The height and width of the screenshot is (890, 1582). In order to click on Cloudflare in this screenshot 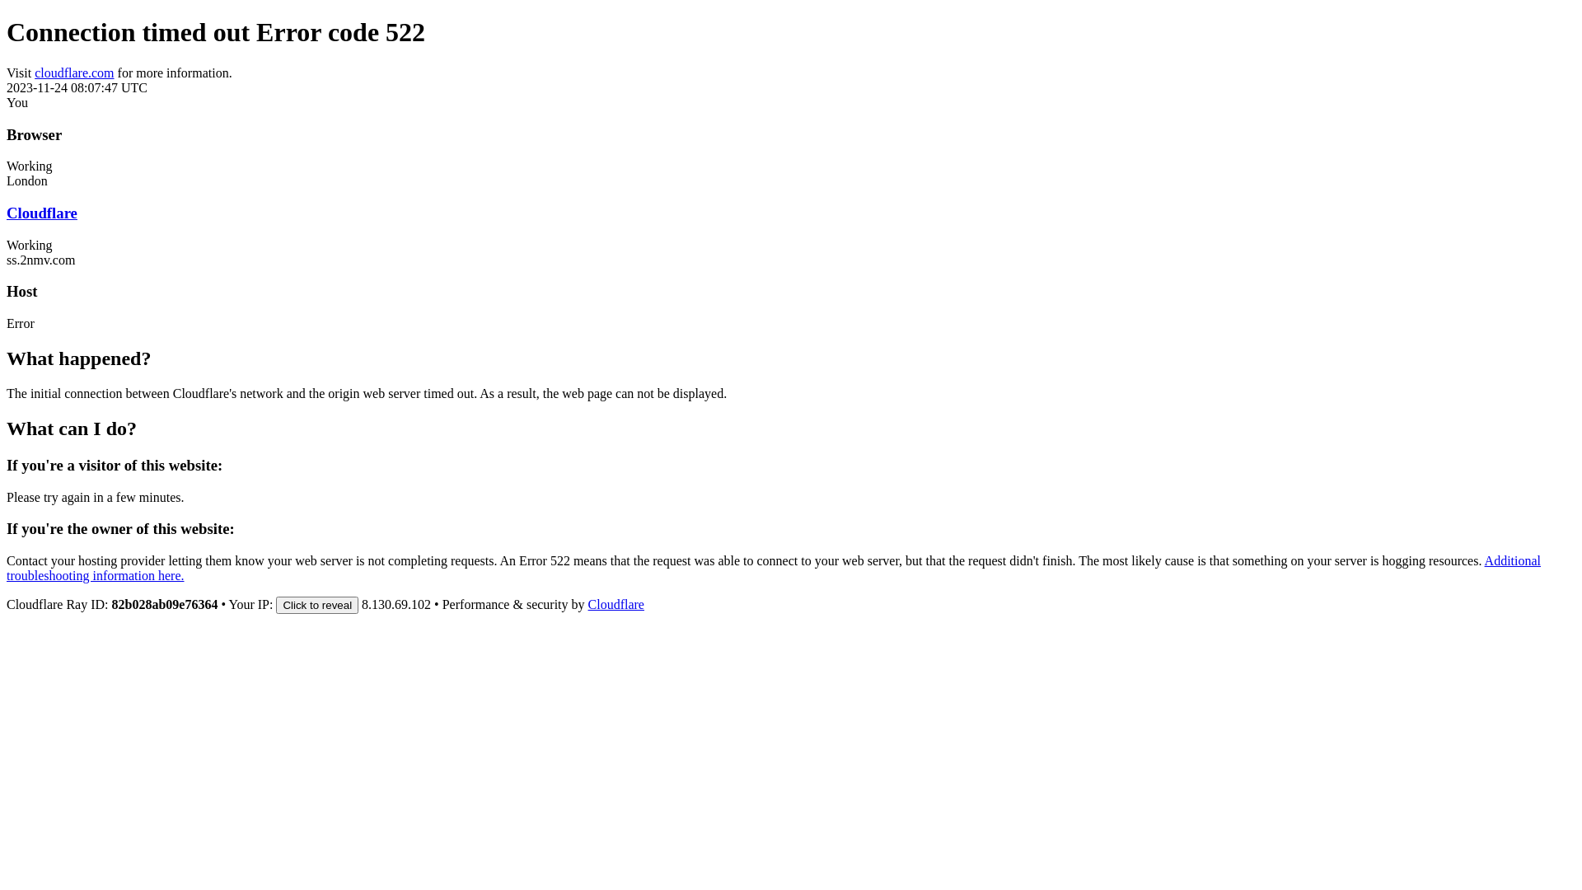, I will do `click(616, 605)`.